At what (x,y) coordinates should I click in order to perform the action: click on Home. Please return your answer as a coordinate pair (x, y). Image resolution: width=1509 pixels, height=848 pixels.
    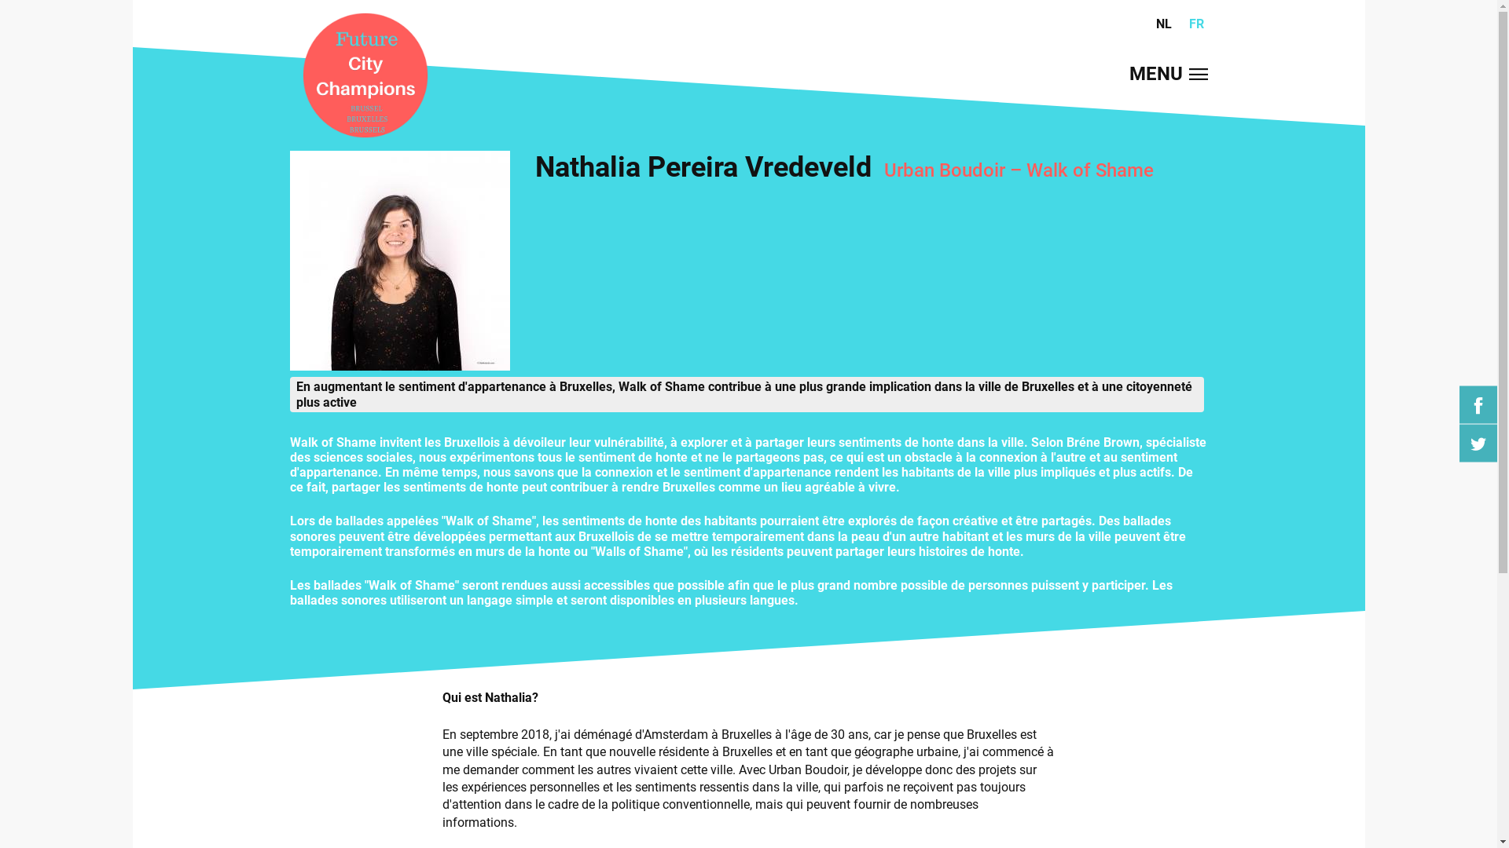
    Looking at the image, I should click on (365, 77).